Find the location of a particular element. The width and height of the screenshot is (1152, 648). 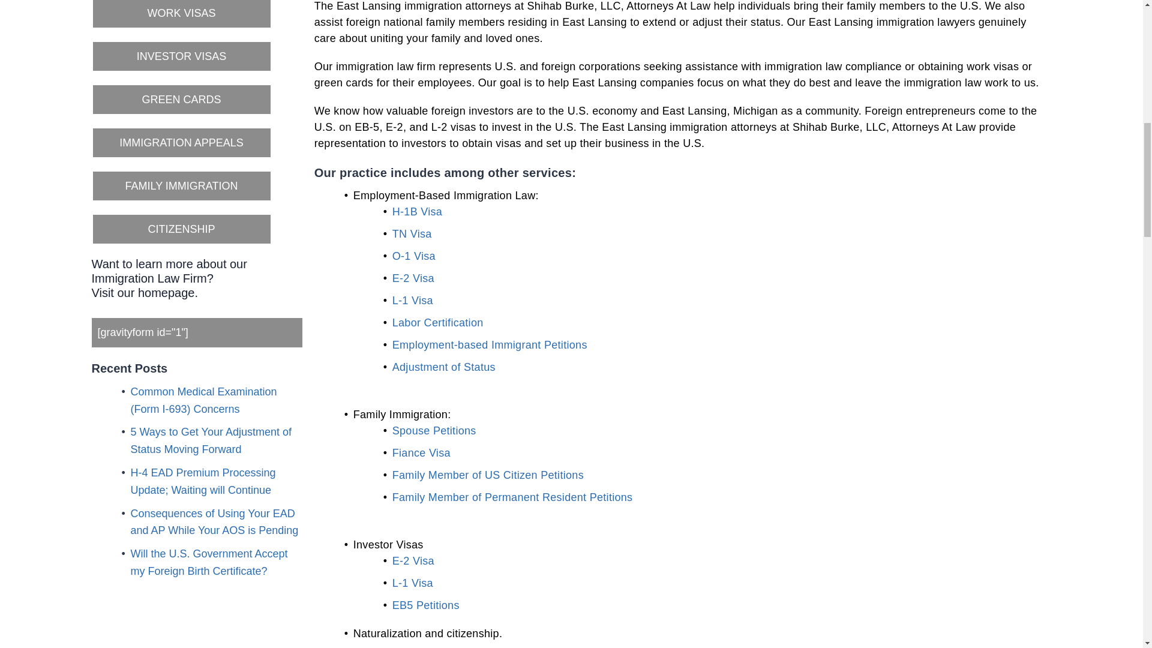

H-4 EAD Premium Processing Update; Waiting will Continue is located at coordinates (203, 481).